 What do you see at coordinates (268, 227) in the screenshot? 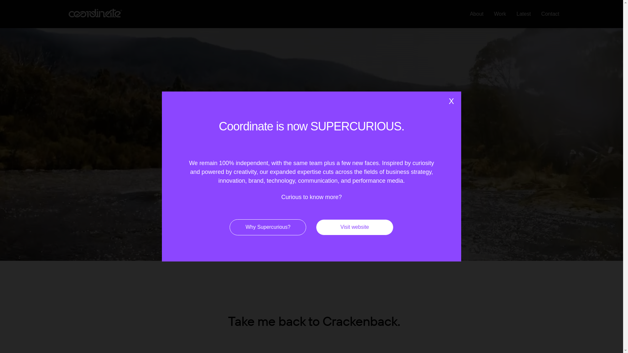
I see `Why Supercurious?` at bounding box center [268, 227].